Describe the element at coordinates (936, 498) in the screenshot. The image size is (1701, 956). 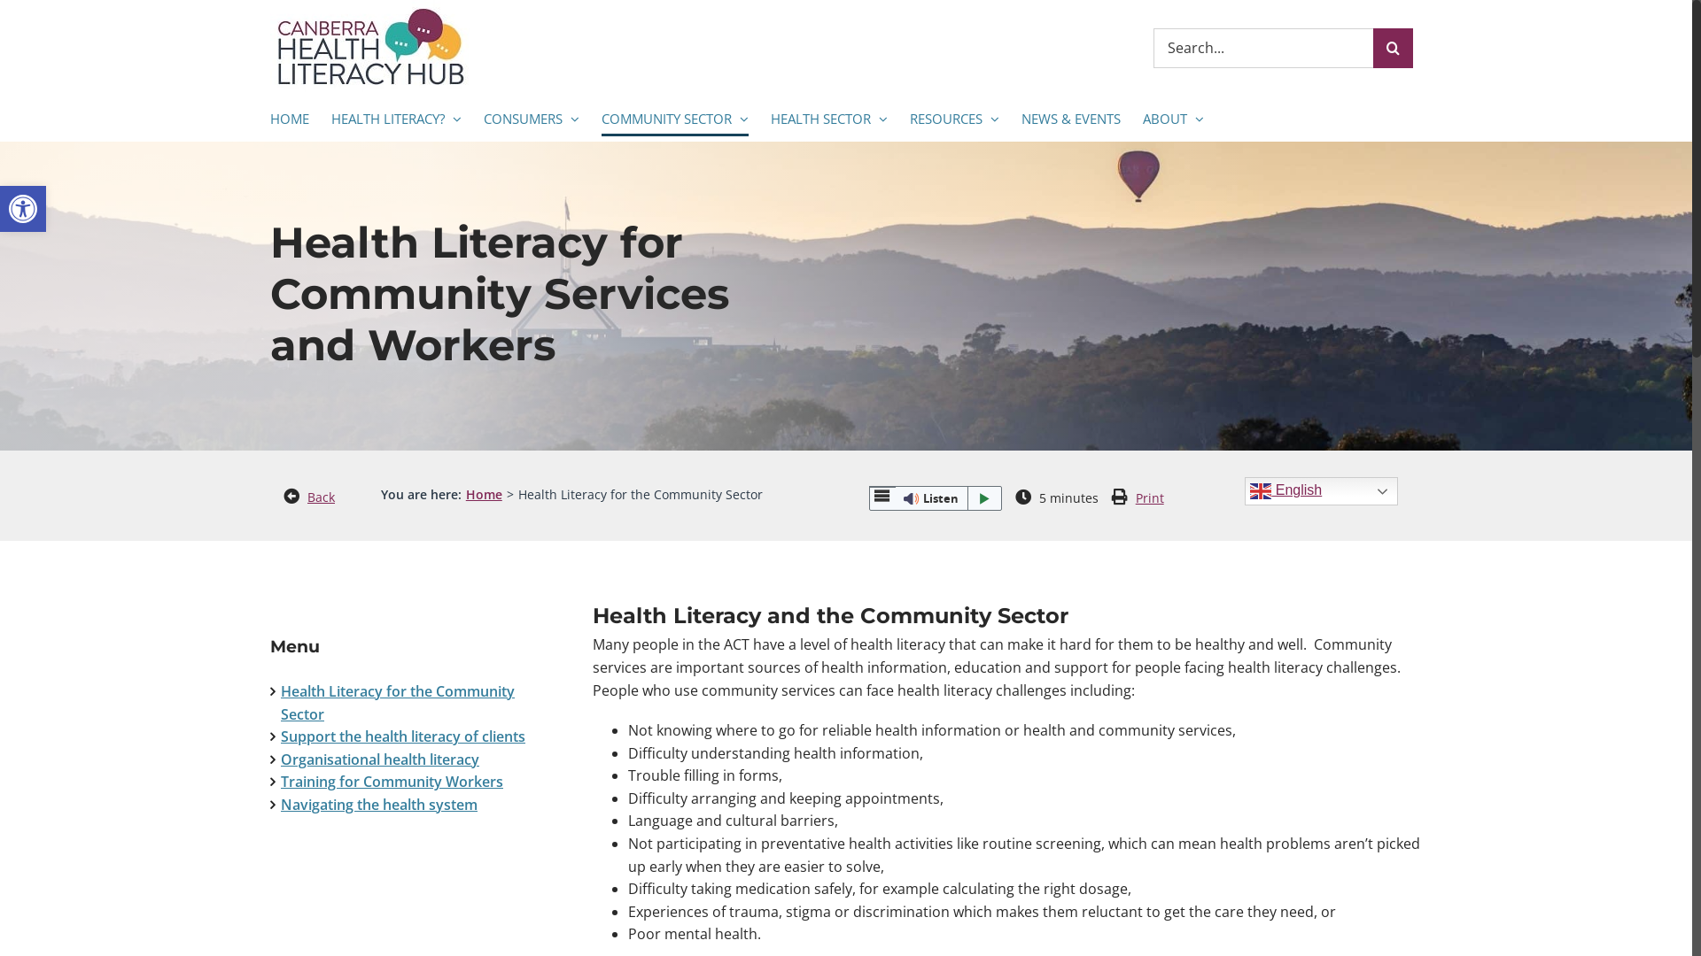
I see `Listen` at that location.